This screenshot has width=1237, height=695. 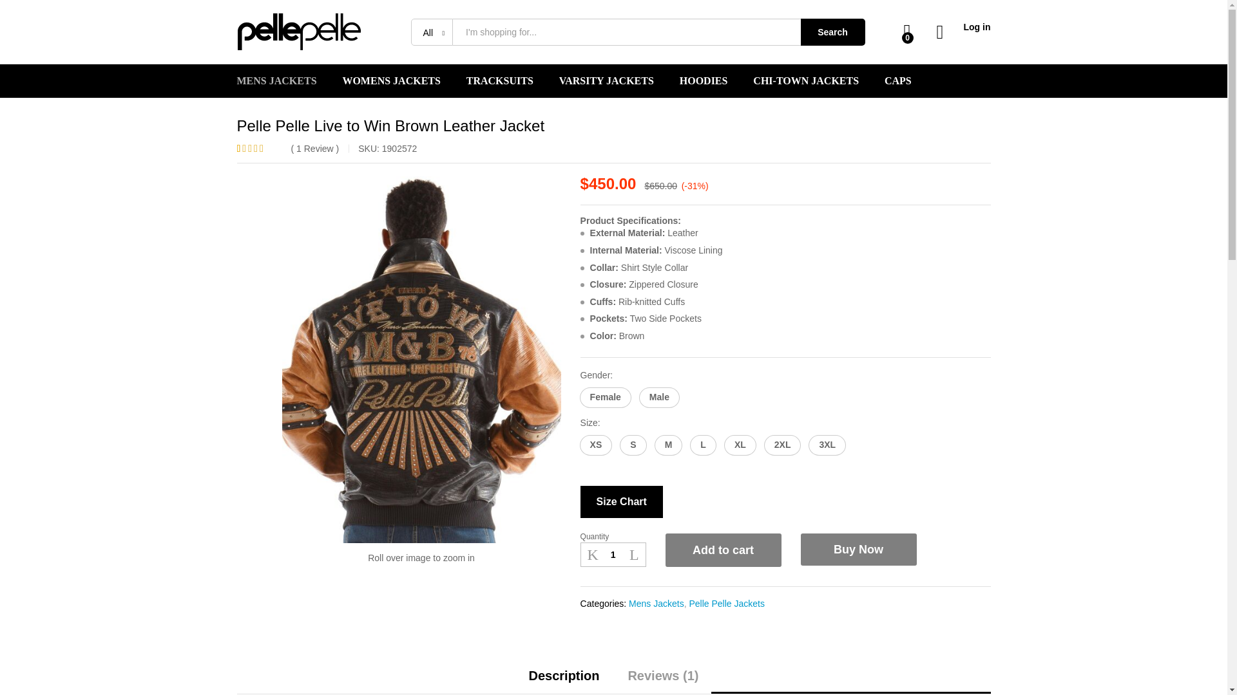 What do you see at coordinates (613, 555) in the screenshot?
I see `1` at bounding box center [613, 555].